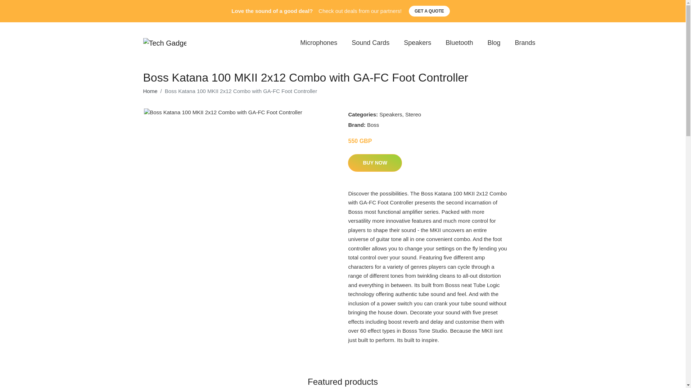 Image resolution: width=691 pixels, height=388 pixels. Describe the element at coordinates (391, 114) in the screenshot. I see `Speakers` at that location.